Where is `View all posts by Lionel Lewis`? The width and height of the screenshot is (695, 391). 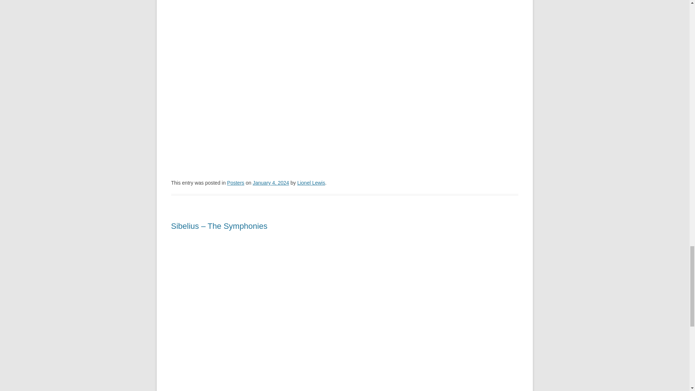
View all posts by Lionel Lewis is located at coordinates (311, 182).